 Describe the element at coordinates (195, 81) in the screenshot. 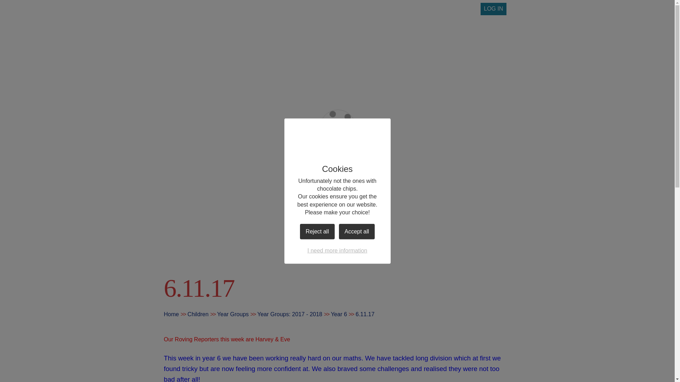

I see `Home` at that location.